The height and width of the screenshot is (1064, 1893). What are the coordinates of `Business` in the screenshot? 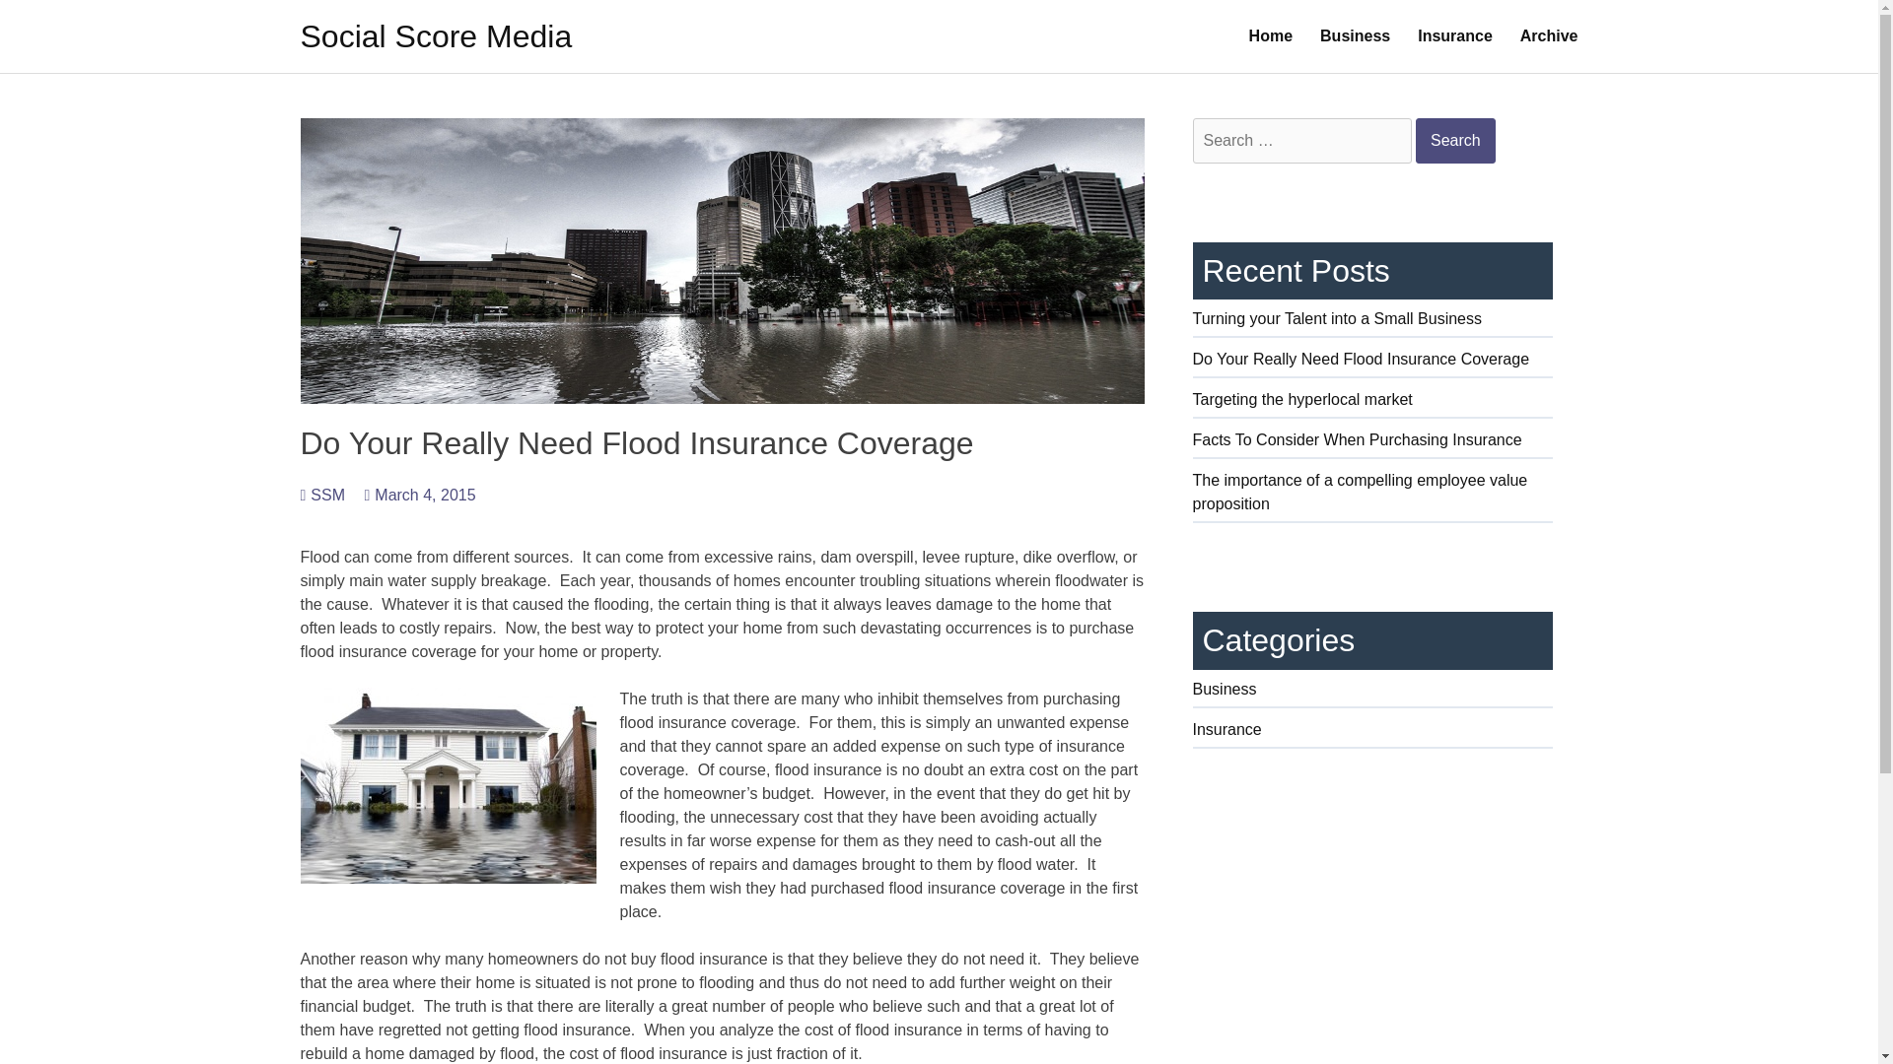 It's located at (1355, 36).